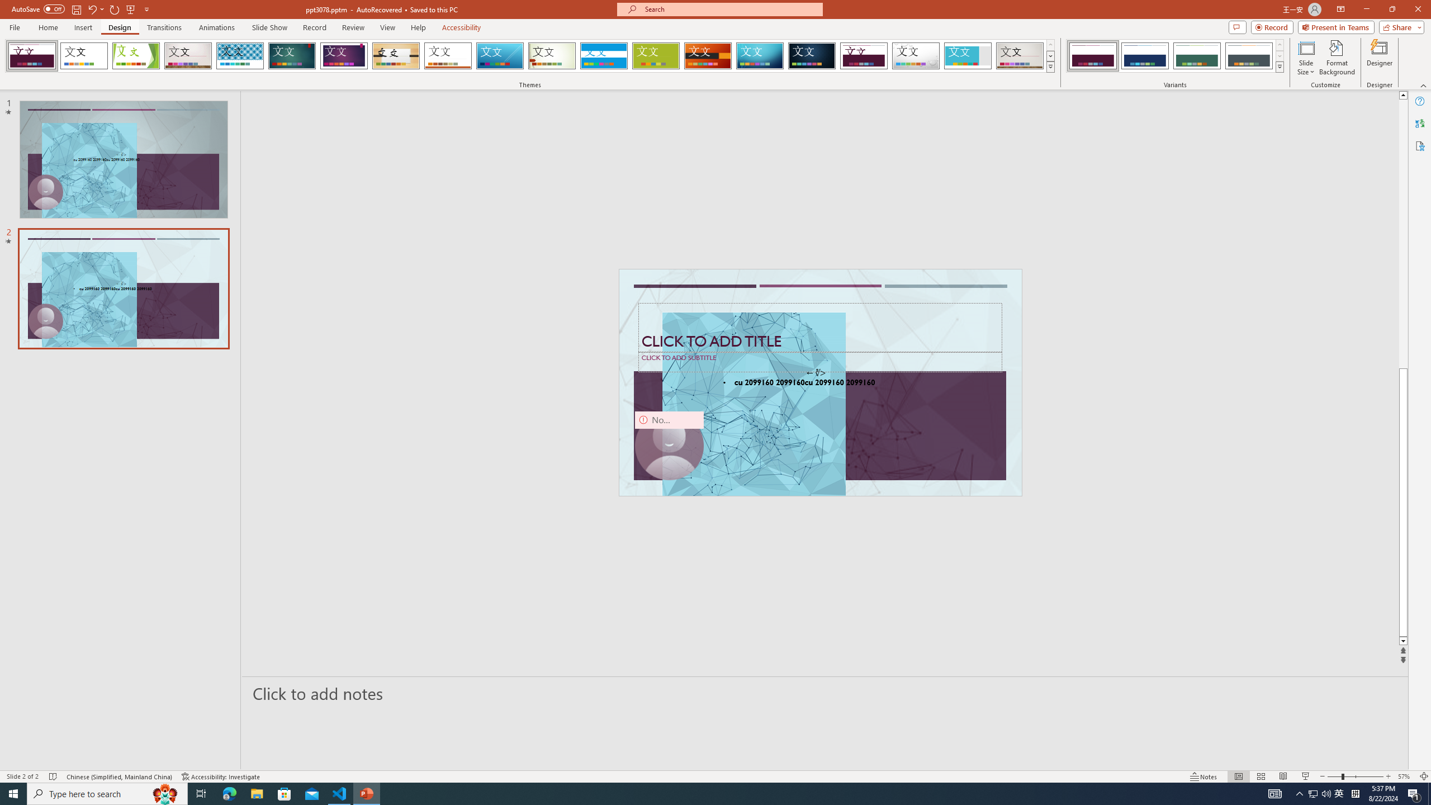 This screenshot has width=1431, height=805. Describe the element at coordinates (760, 56) in the screenshot. I see `Circuit` at that location.